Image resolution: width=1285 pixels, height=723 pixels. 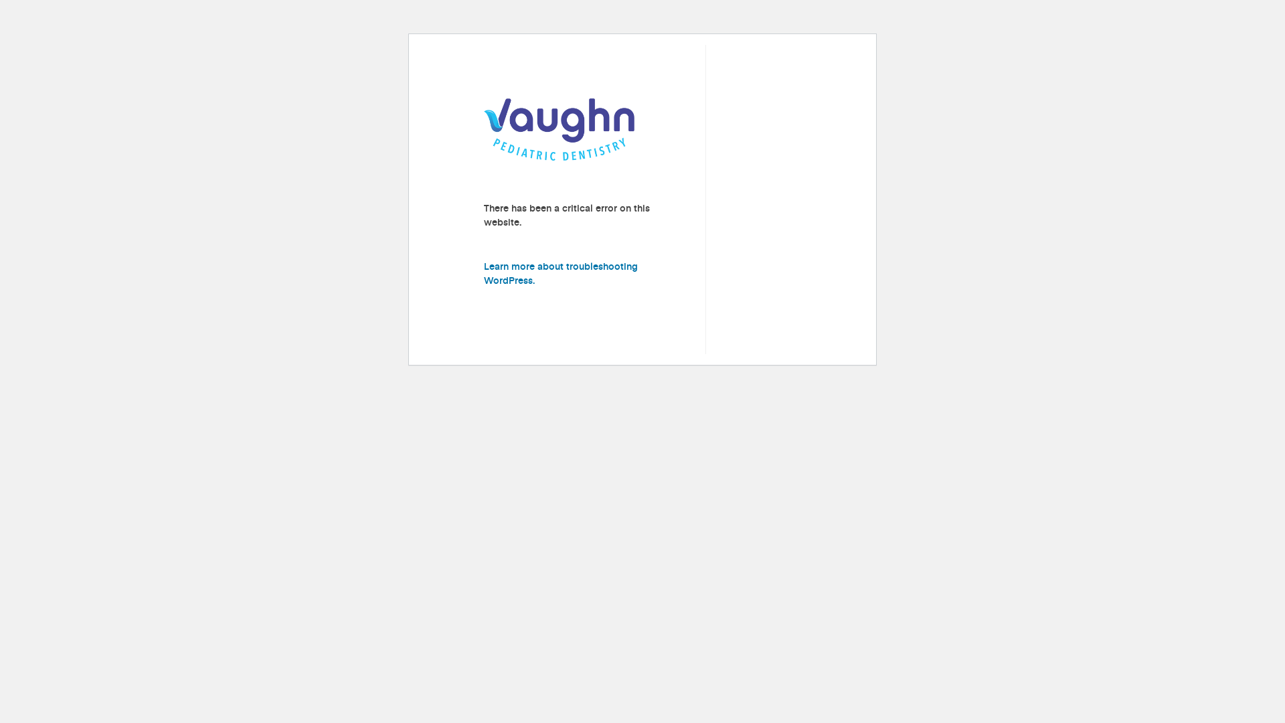 What do you see at coordinates (561, 273) in the screenshot?
I see `Learn more about troubleshooting WordPress.` at bounding box center [561, 273].